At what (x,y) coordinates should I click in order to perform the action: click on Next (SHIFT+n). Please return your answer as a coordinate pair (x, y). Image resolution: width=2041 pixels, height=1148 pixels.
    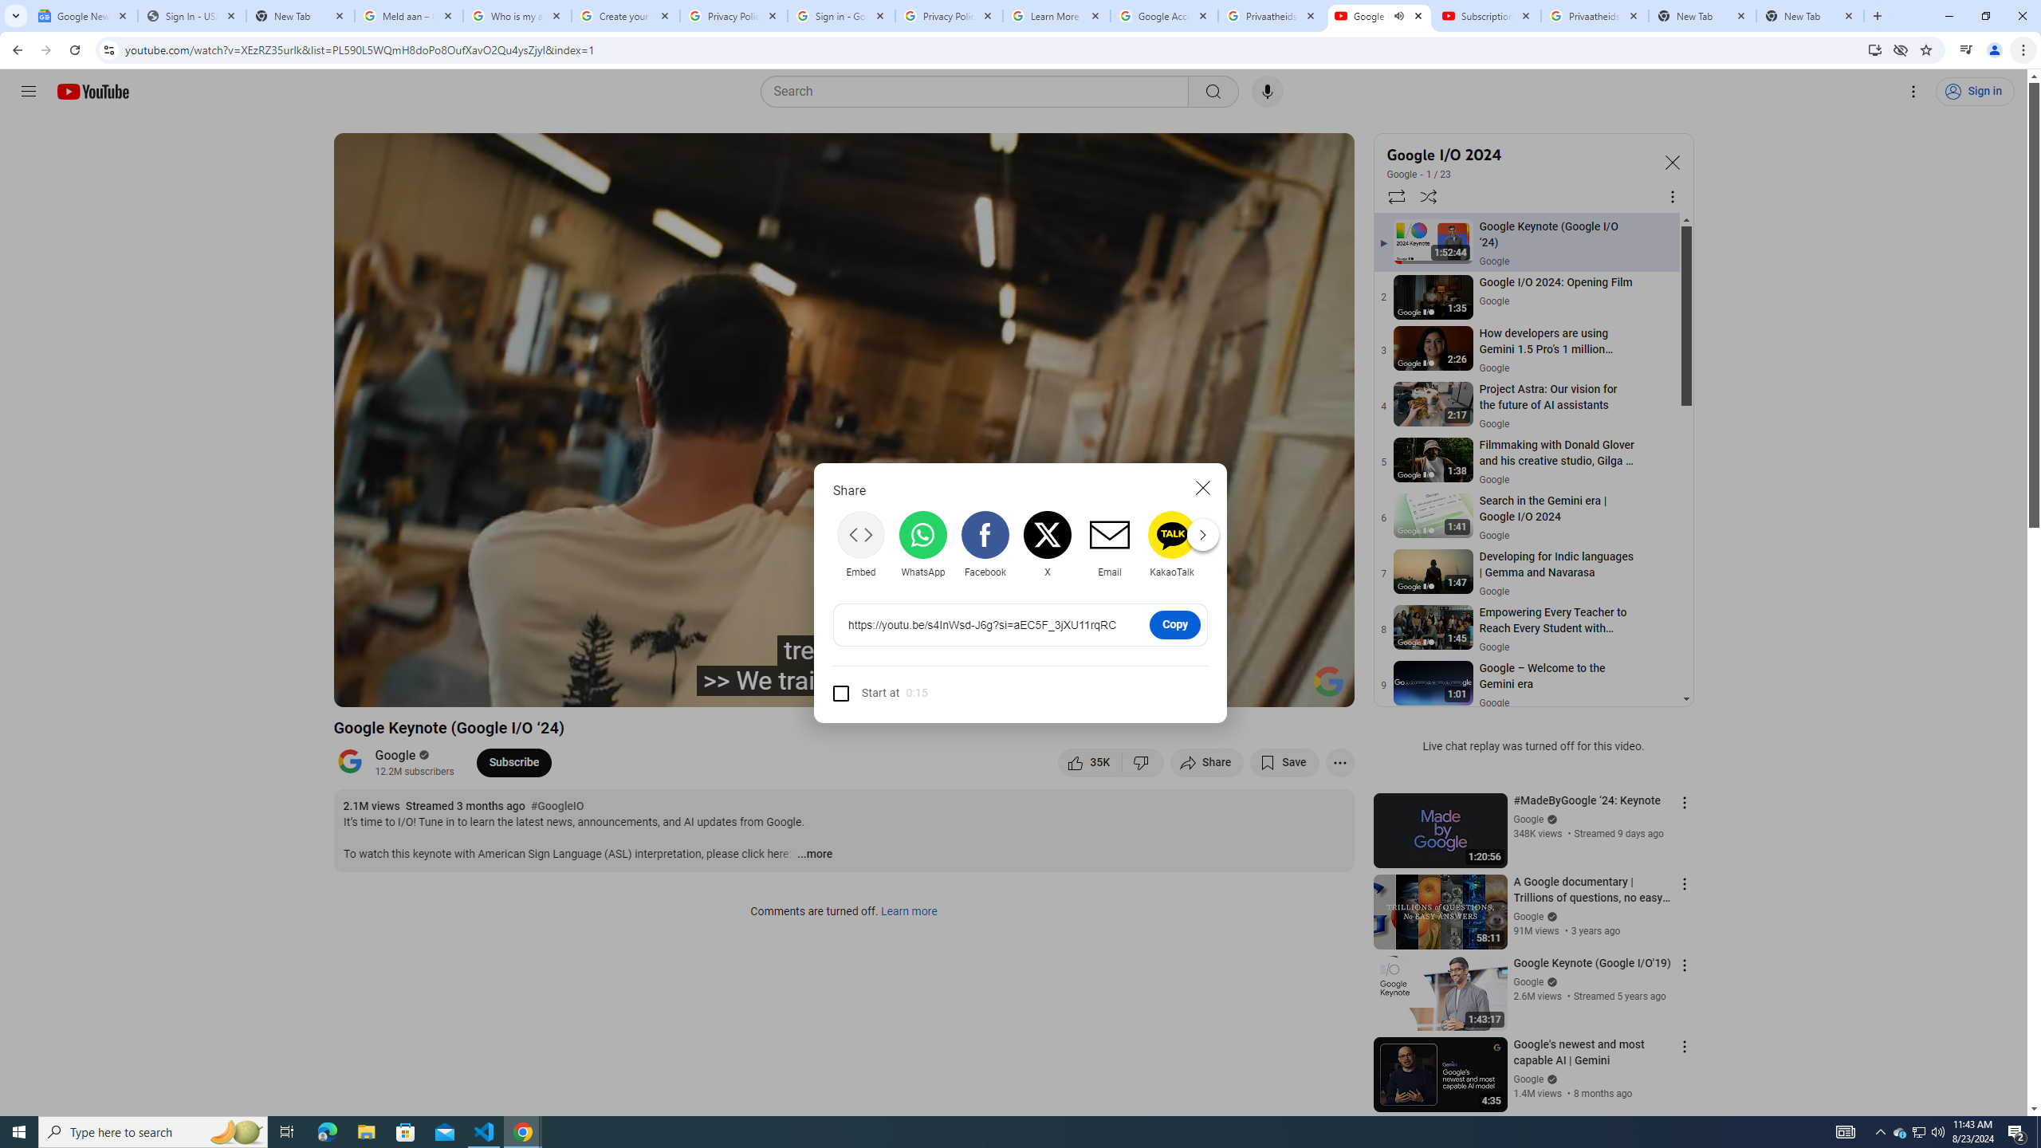
    Looking at the image, I should click on (435, 688).